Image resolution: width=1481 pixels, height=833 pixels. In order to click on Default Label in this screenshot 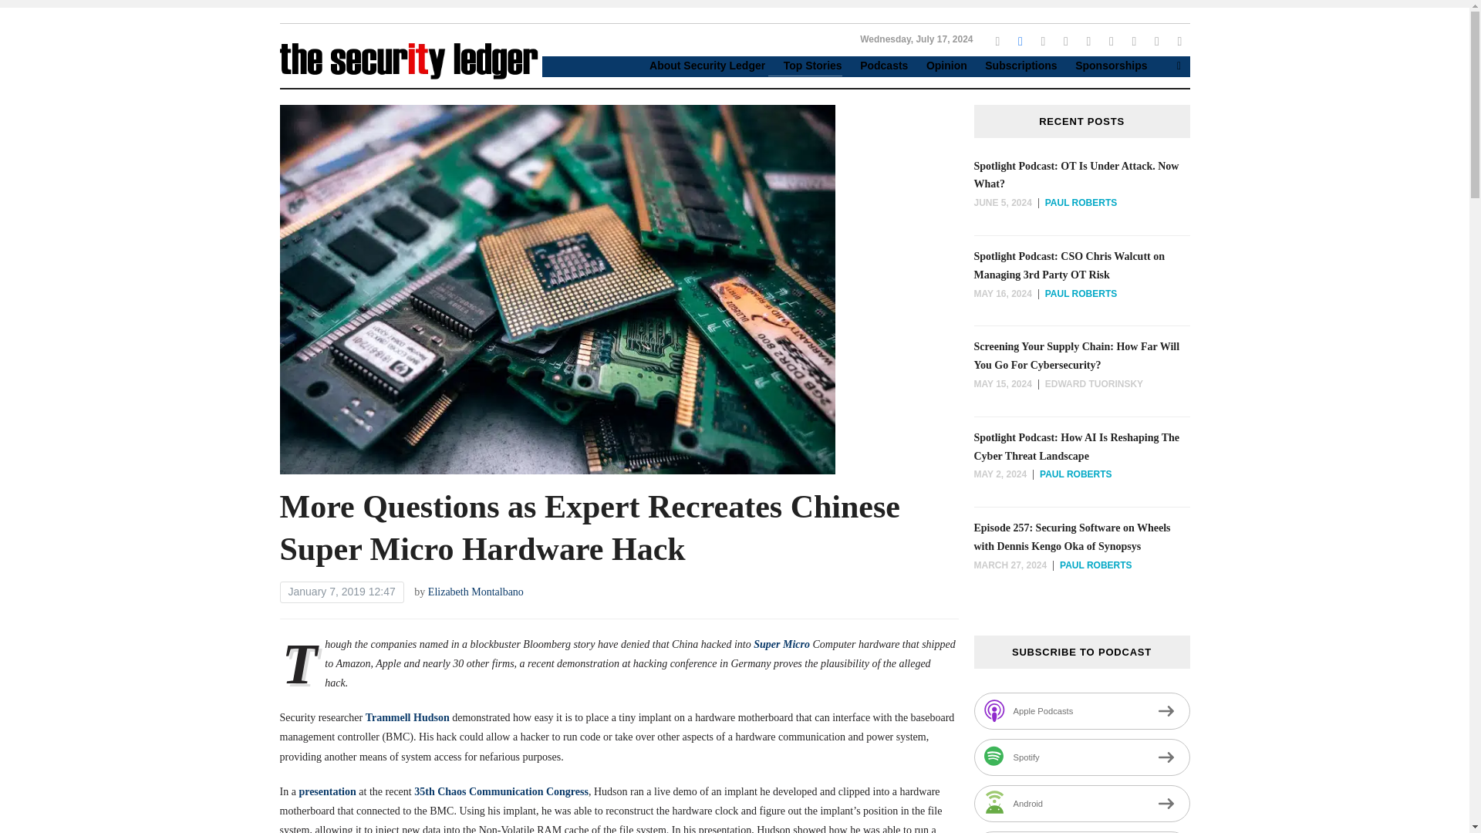, I will do `click(1088, 40)`.